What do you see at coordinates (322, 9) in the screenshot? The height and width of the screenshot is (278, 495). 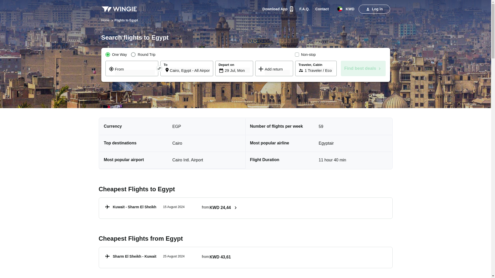 I see `Cairo, Egypt - All Airports` at bounding box center [322, 9].